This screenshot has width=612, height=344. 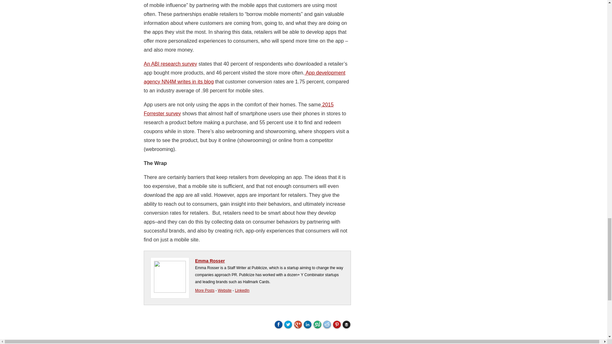 What do you see at coordinates (224, 290) in the screenshot?
I see `Emma Rosser` at bounding box center [224, 290].